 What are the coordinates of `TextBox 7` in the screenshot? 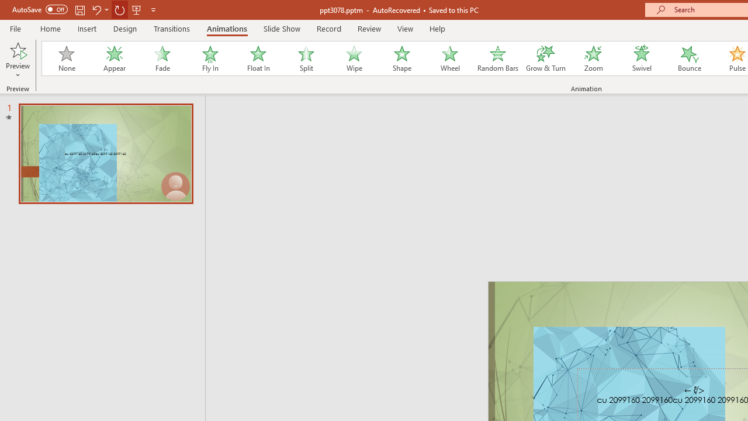 It's located at (694, 391).